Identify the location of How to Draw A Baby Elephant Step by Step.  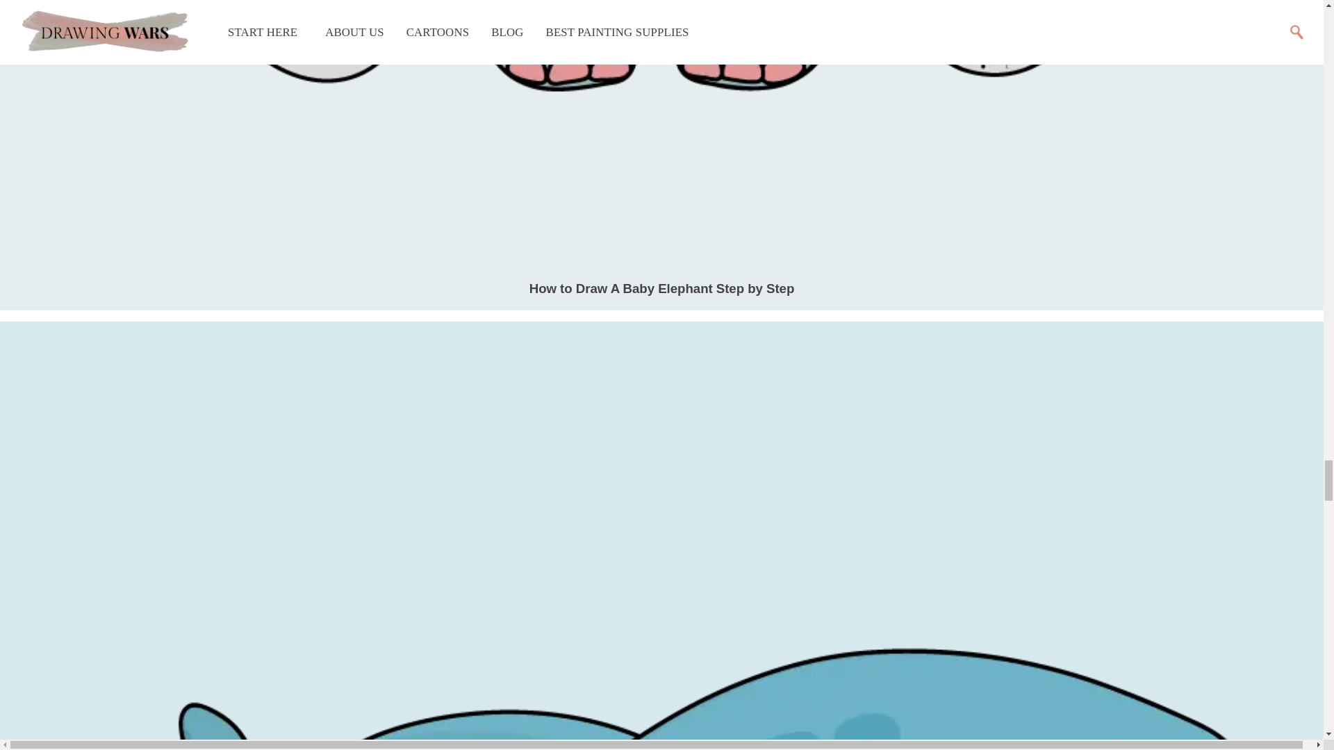
(662, 288).